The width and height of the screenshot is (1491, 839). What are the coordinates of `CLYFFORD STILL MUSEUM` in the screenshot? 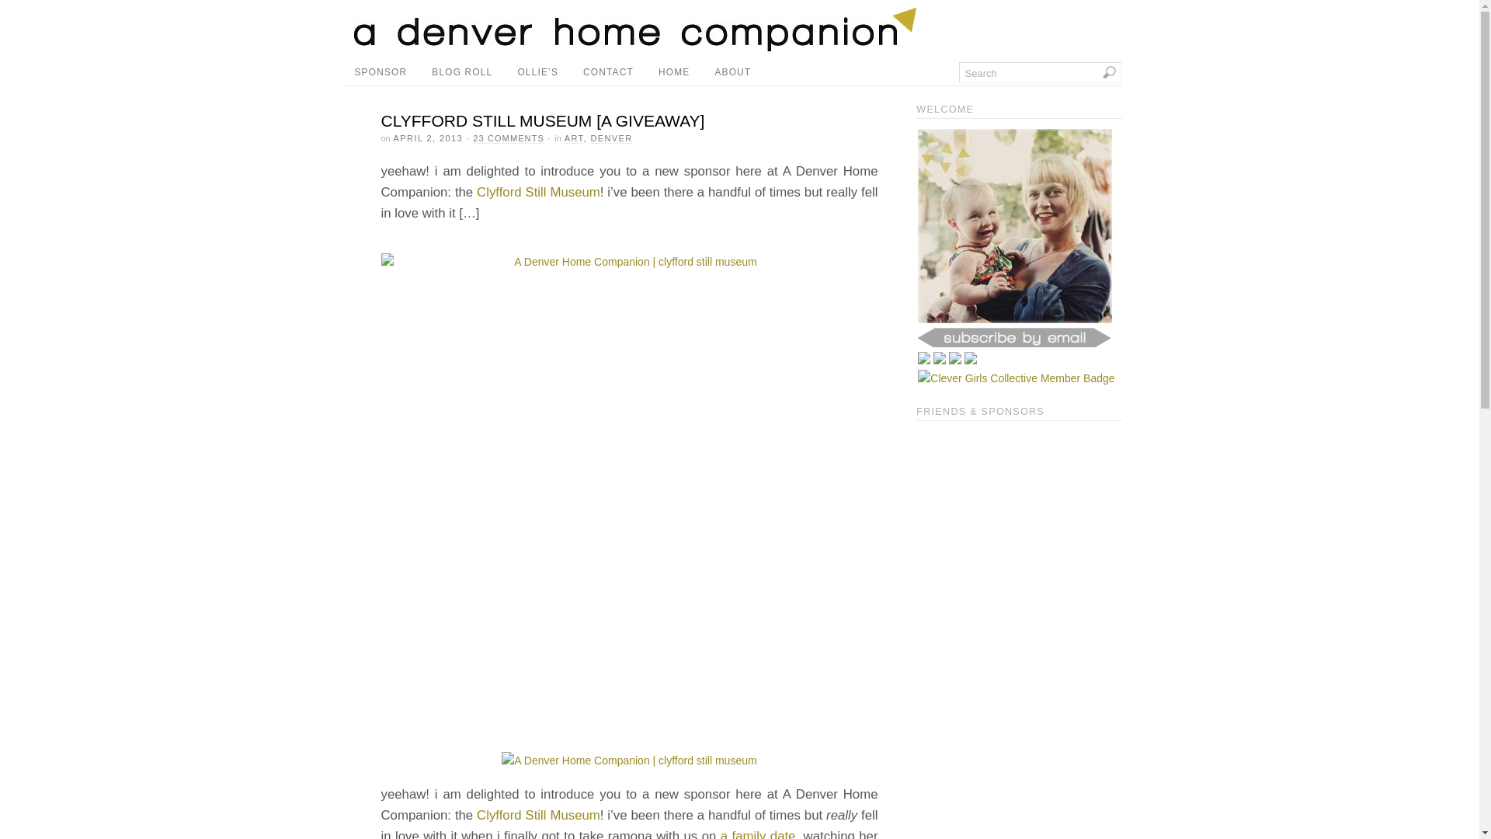 It's located at (539, 192).